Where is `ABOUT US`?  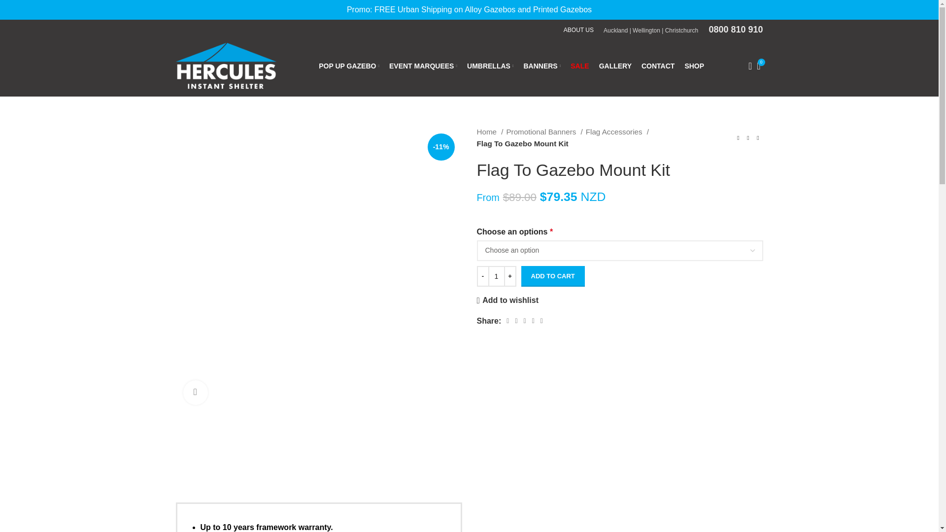 ABOUT US is located at coordinates (578, 30).